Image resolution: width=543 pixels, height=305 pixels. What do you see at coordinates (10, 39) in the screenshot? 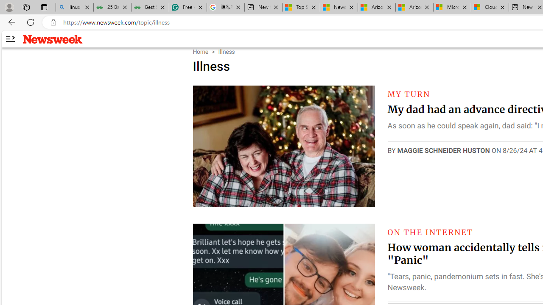
I see `AutomationID: side-arrow` at bounding box center [10, 39].